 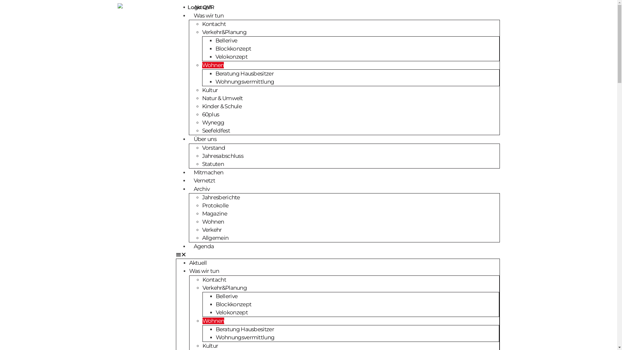 What do you see at coordinates (226, 41) in the screenshot?
I see `Bellerive` at bounding box center [226, 41].